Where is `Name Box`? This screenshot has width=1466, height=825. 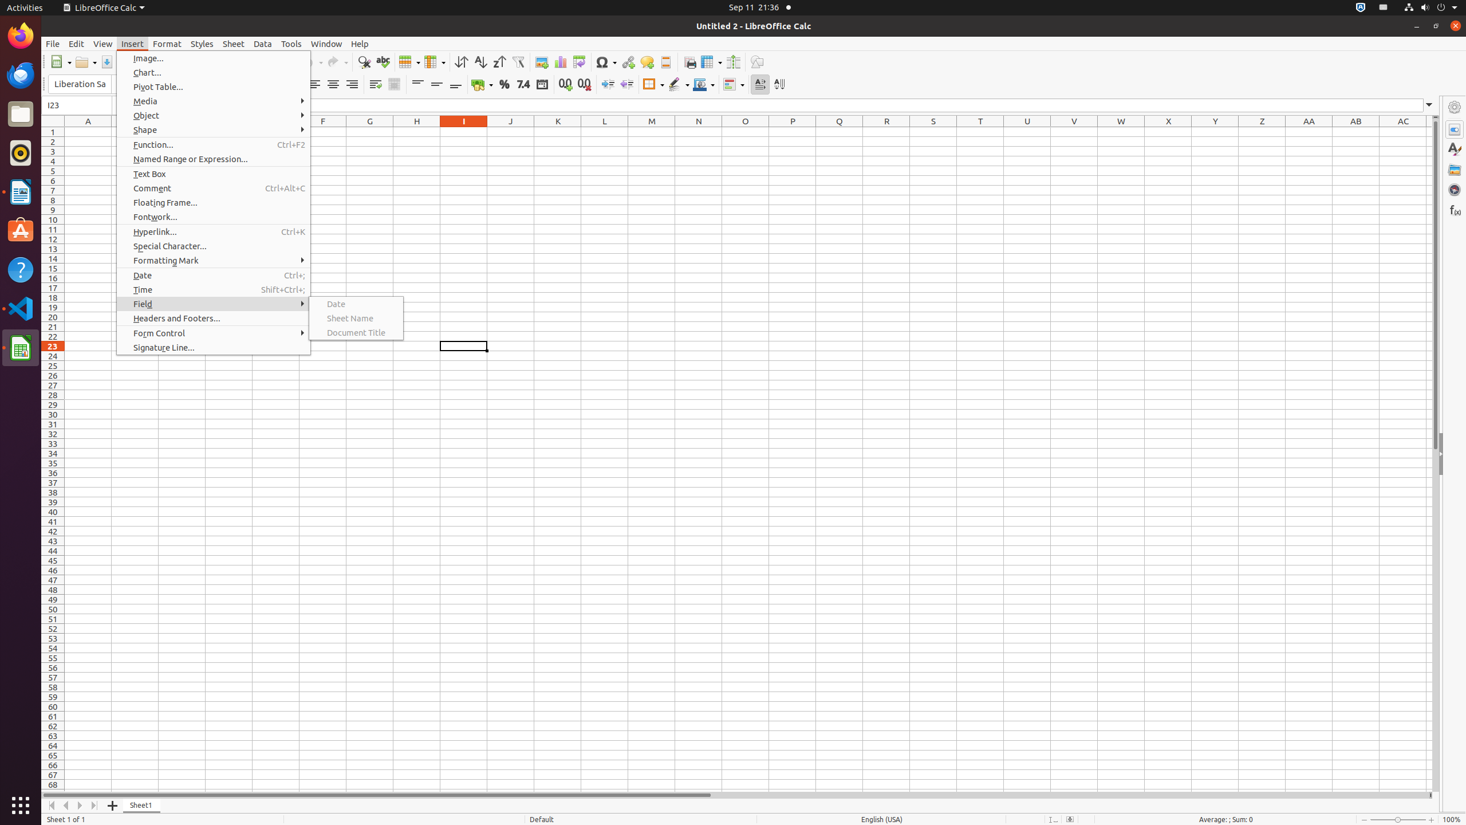
Name Box is located at coordinates (77, 105).